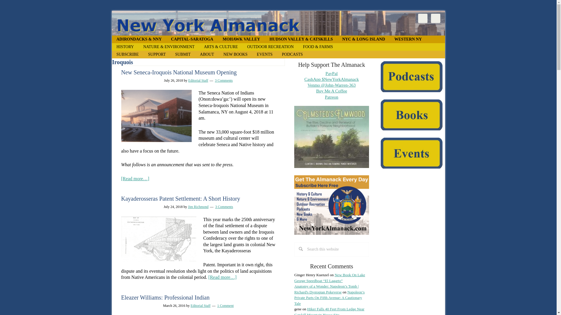 This screenshot has height=315, width=561. What do you see at coordinates (236, 54) in the screenshot?
I see `NEW BOOKS` at bounding box center [236, 54].